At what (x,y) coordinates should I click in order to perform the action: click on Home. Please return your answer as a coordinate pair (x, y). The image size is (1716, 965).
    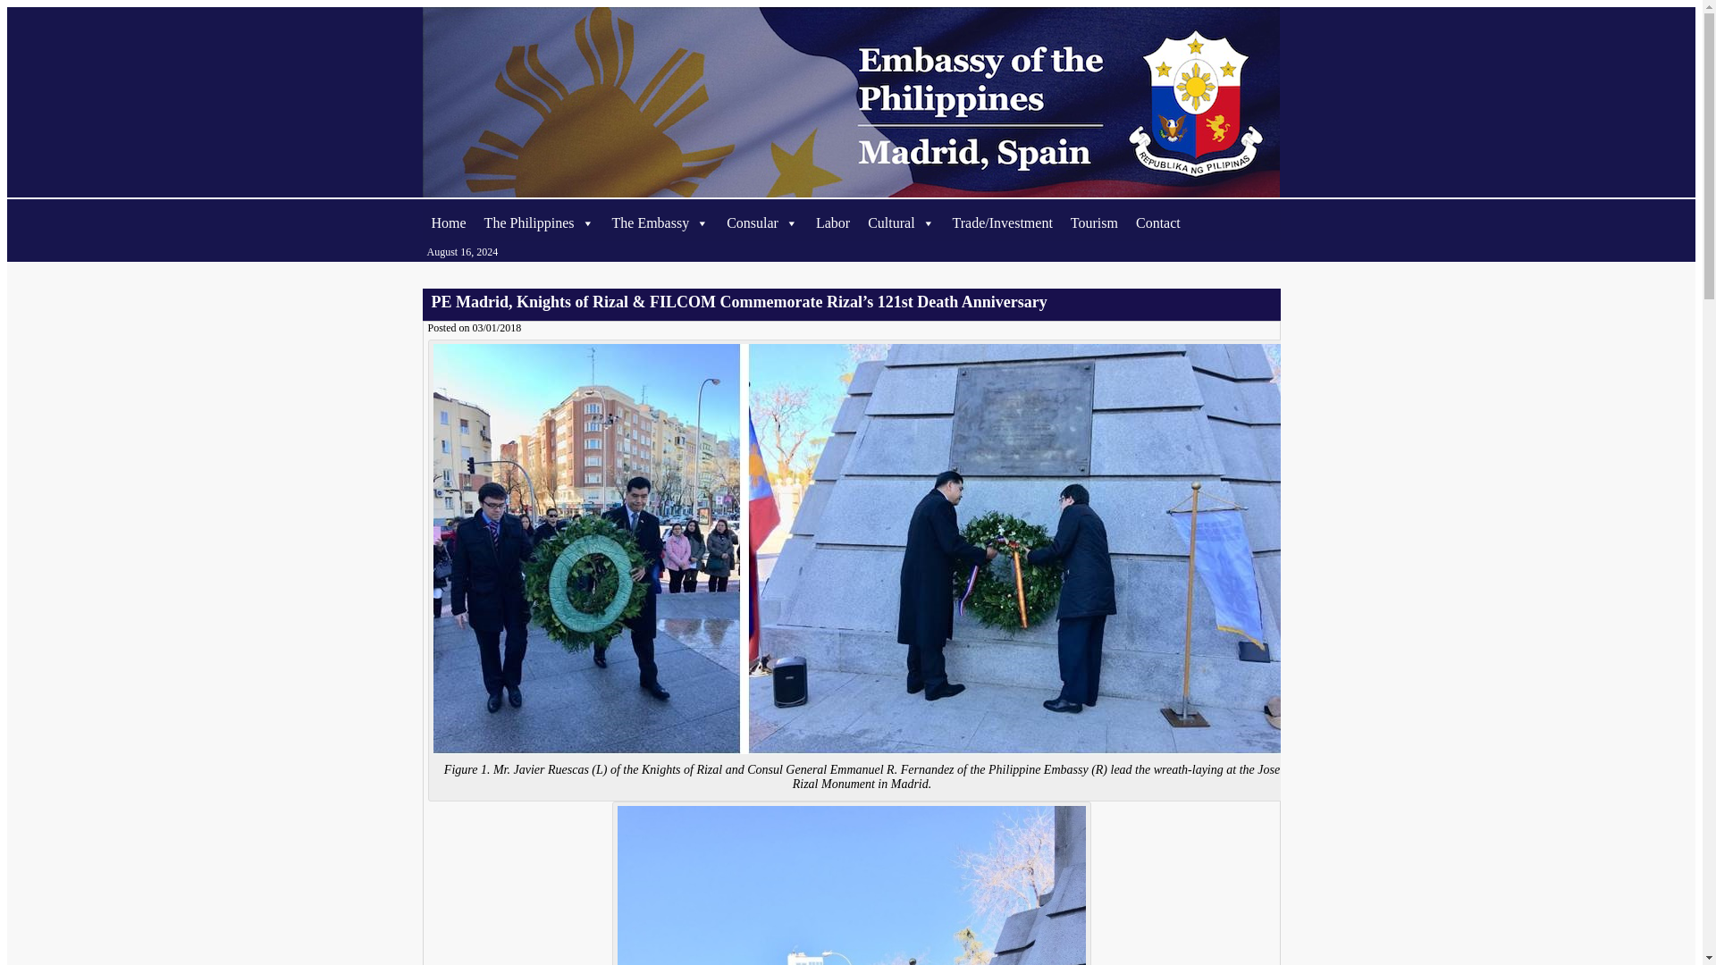
    Looking at the image, I should click on (449, 223).